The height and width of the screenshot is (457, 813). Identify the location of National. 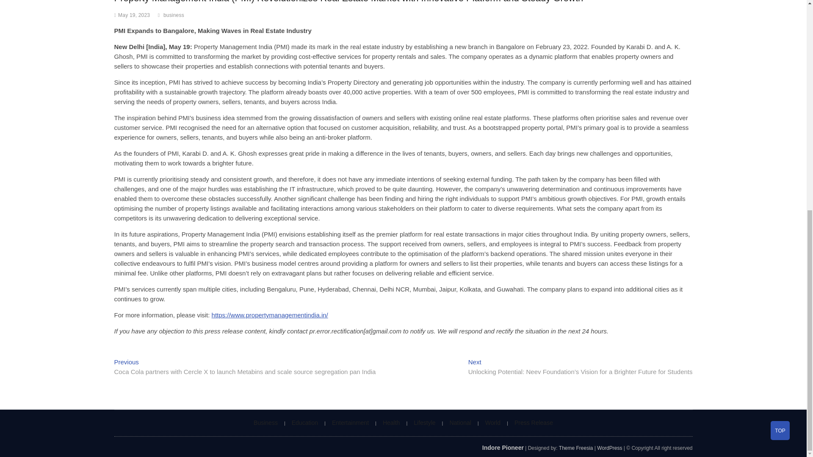
(460, 422).